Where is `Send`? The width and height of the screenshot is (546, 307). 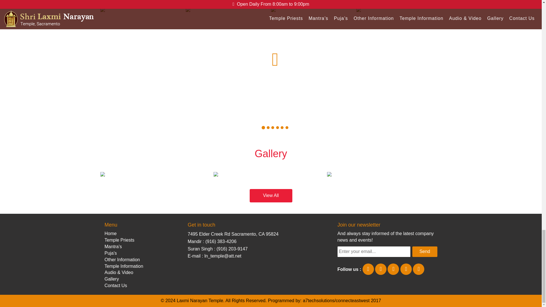 Send is located at coordinates (425, 252).